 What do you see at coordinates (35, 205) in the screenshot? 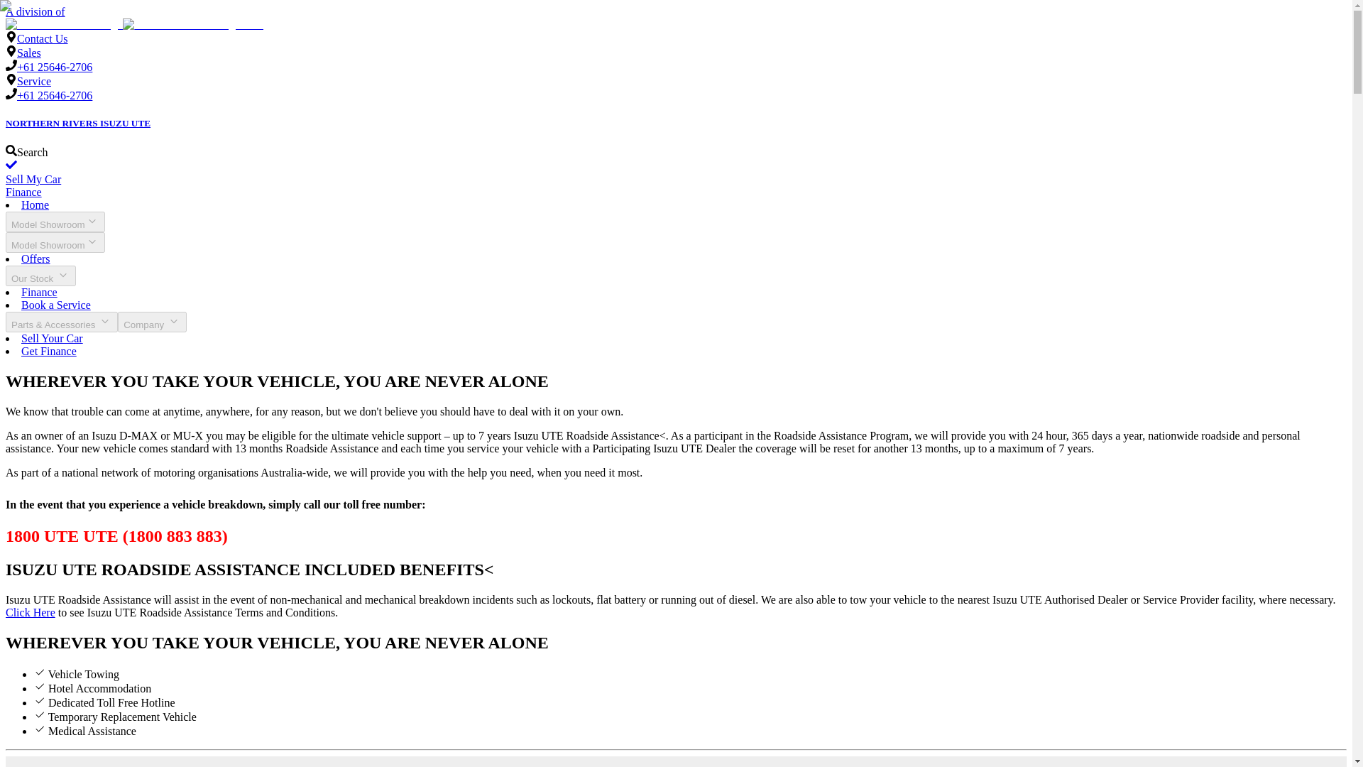
I see `Home` at bounding box center [35, 205].